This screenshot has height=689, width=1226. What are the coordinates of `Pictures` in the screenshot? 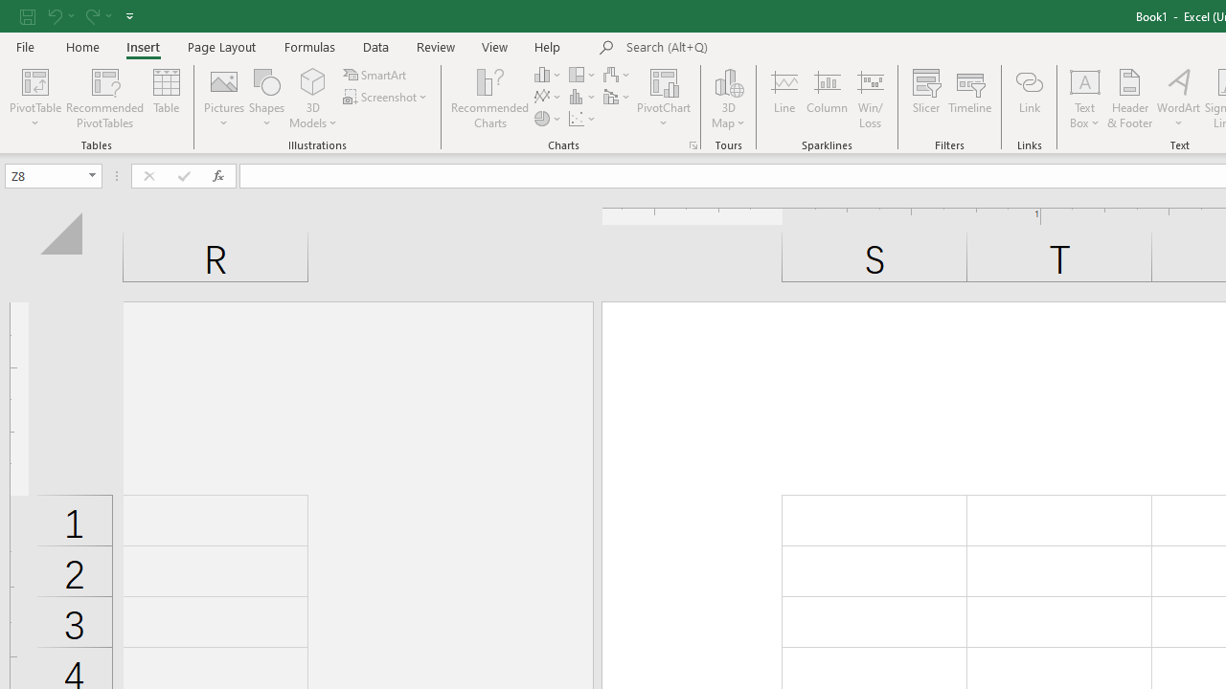 It's located at (224, 98).